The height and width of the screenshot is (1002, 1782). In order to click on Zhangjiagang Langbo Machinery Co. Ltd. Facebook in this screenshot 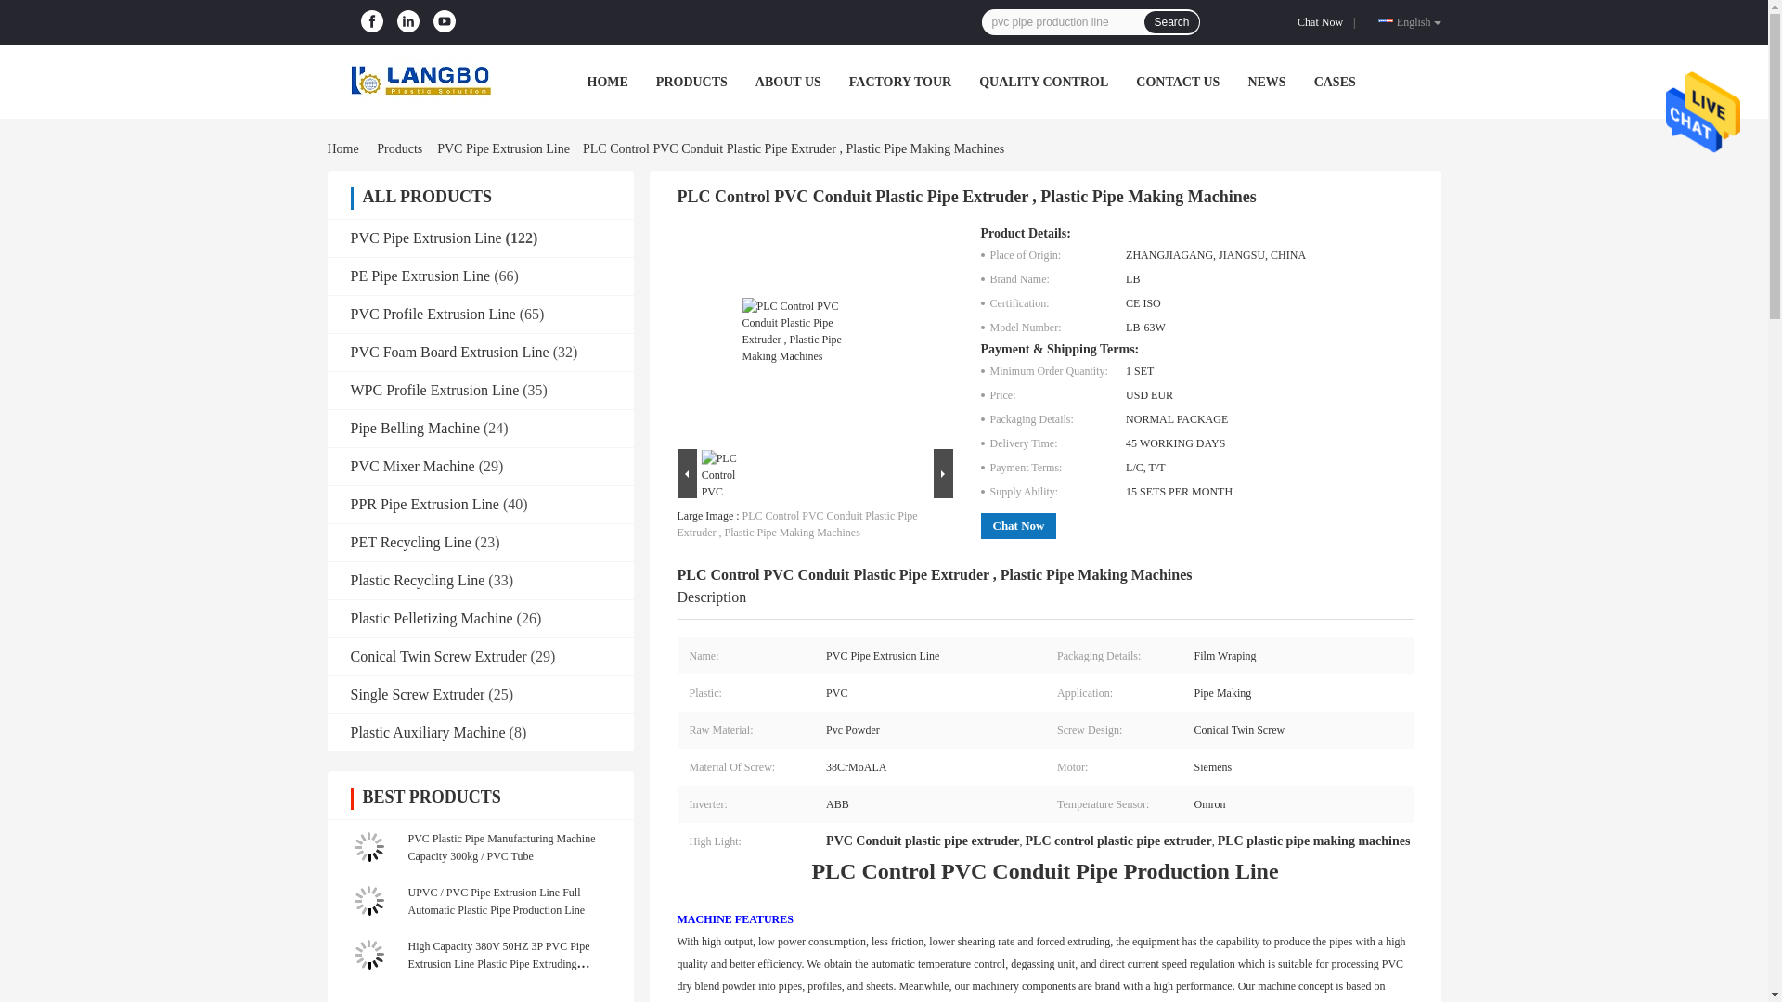, I will do `click(371, 21)`.